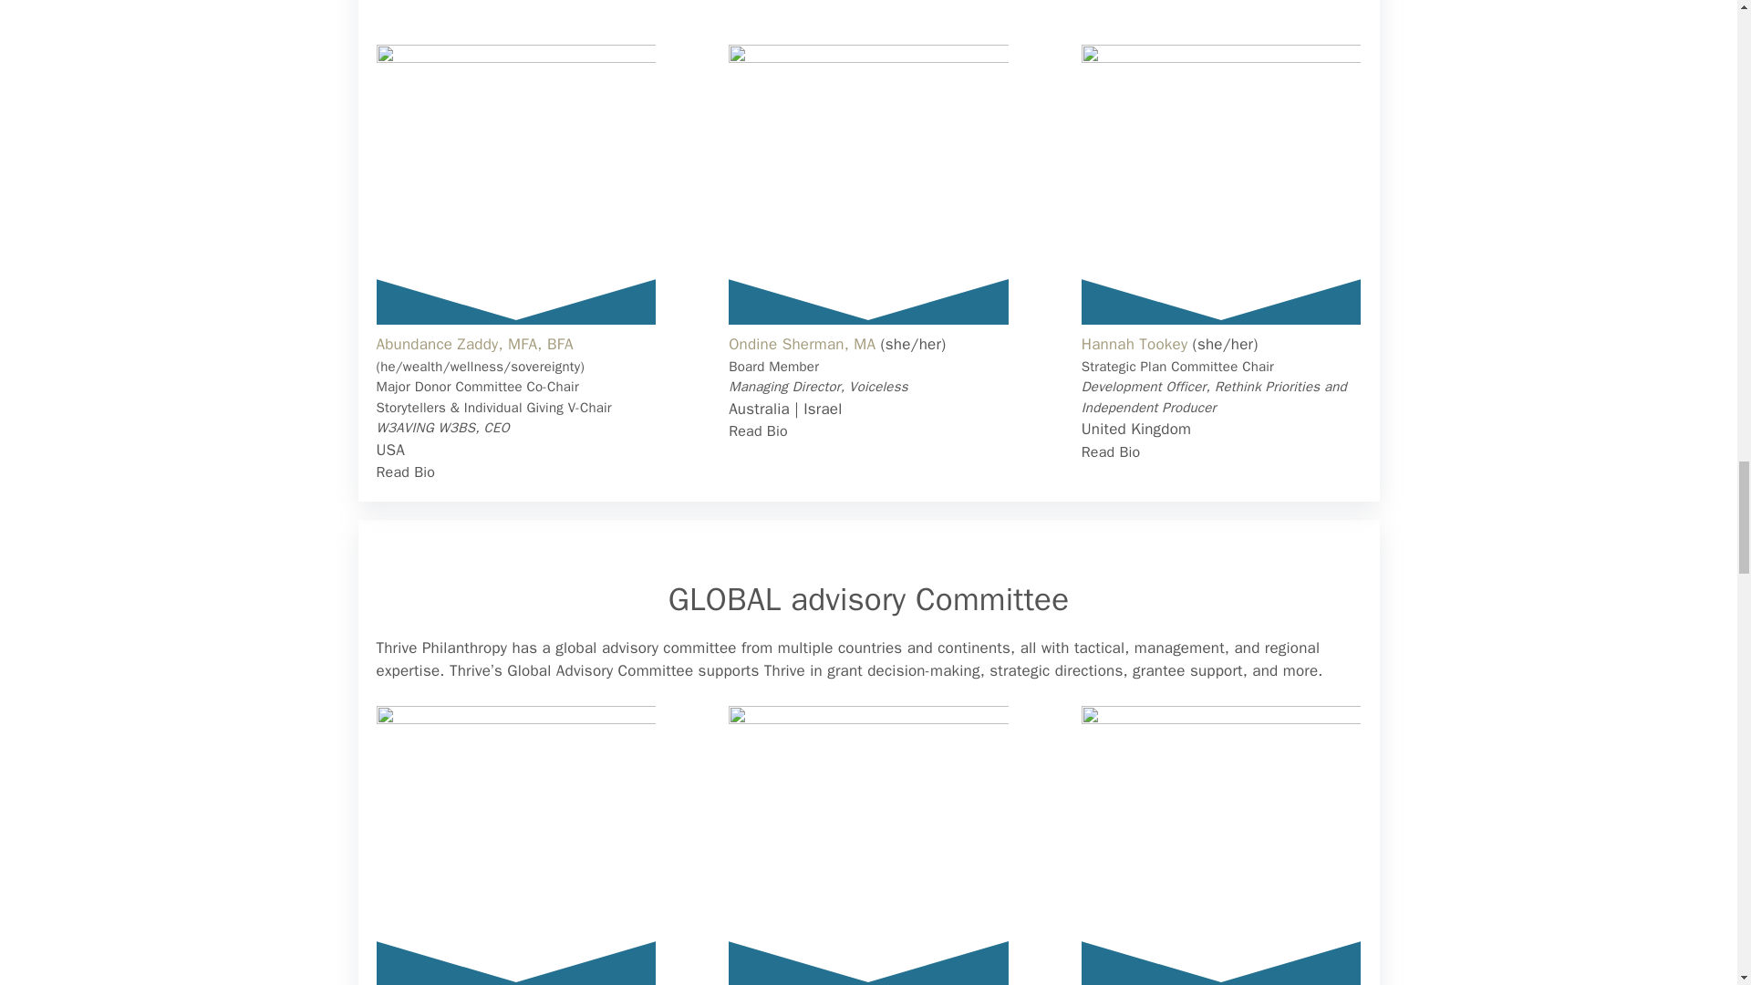 This screenshot has height=985, width=1751. I want to click on Zehra, so click(515, 845).